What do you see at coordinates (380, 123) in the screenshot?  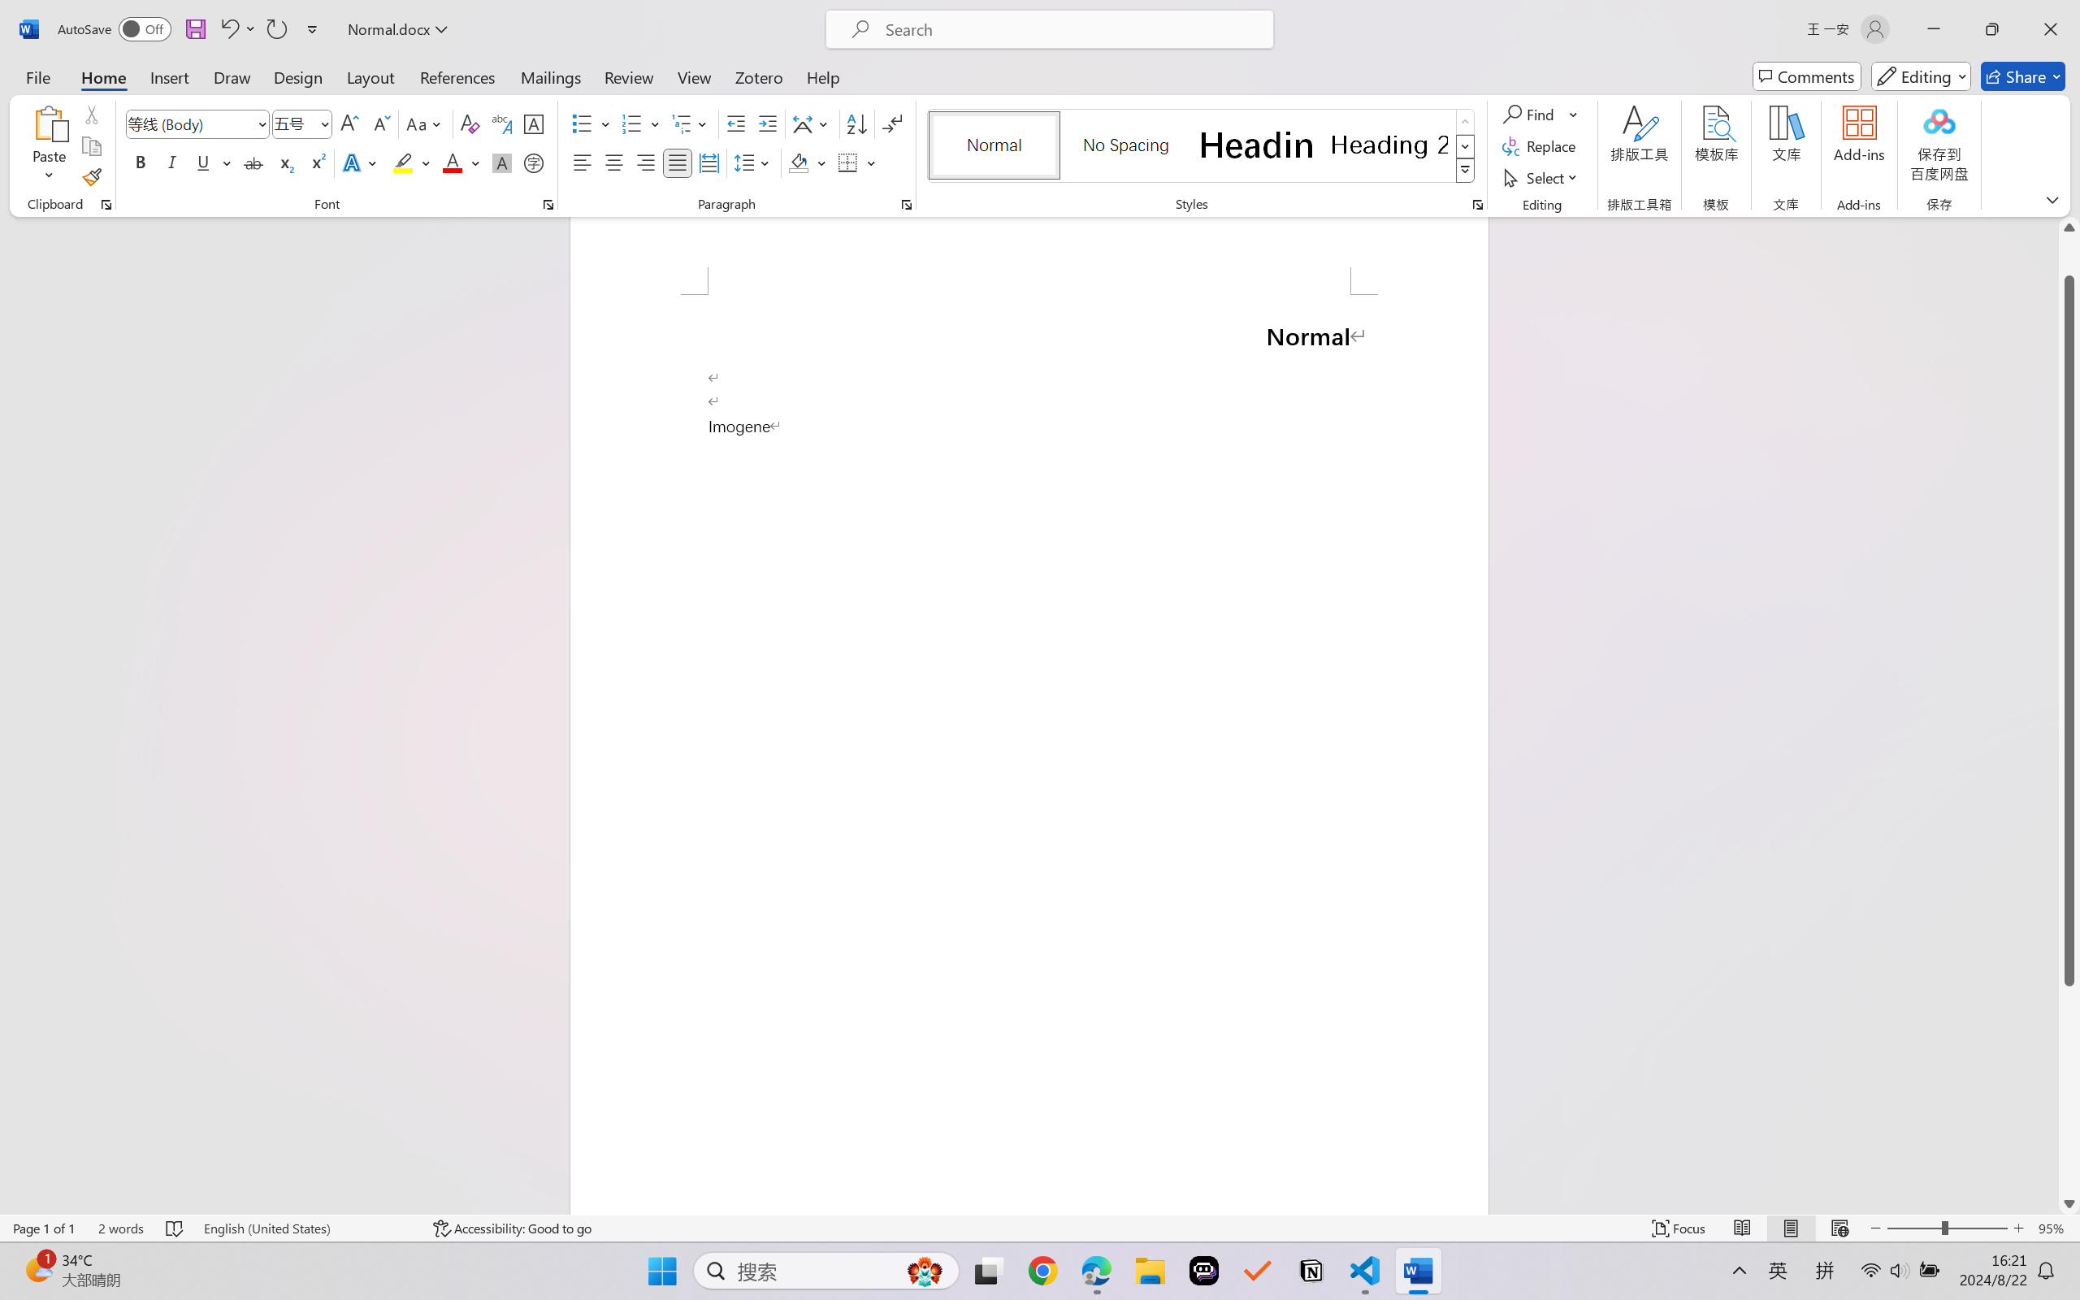 I see `Shrink Font` at bounding box center [380, 123].